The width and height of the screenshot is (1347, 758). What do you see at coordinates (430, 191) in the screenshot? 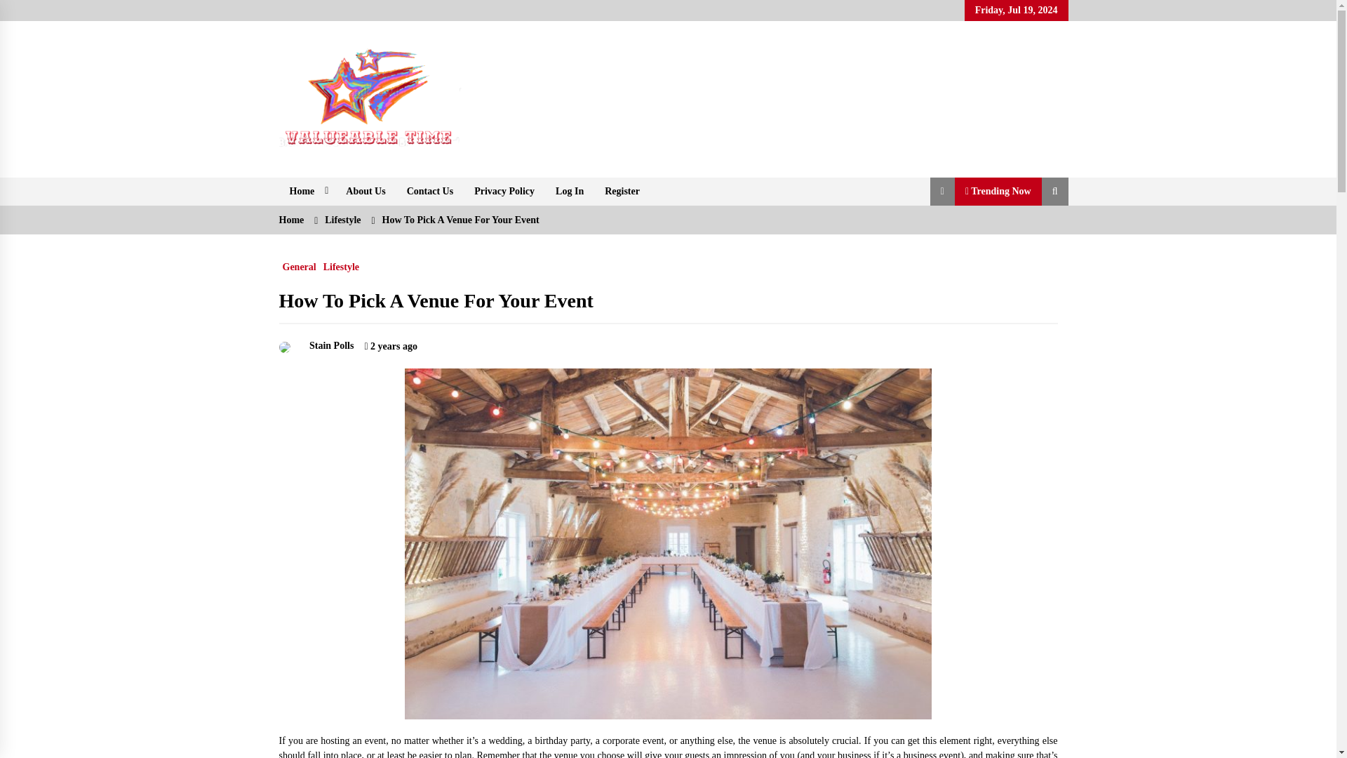
I see `Contact Us` at bounding box center [430, 191].